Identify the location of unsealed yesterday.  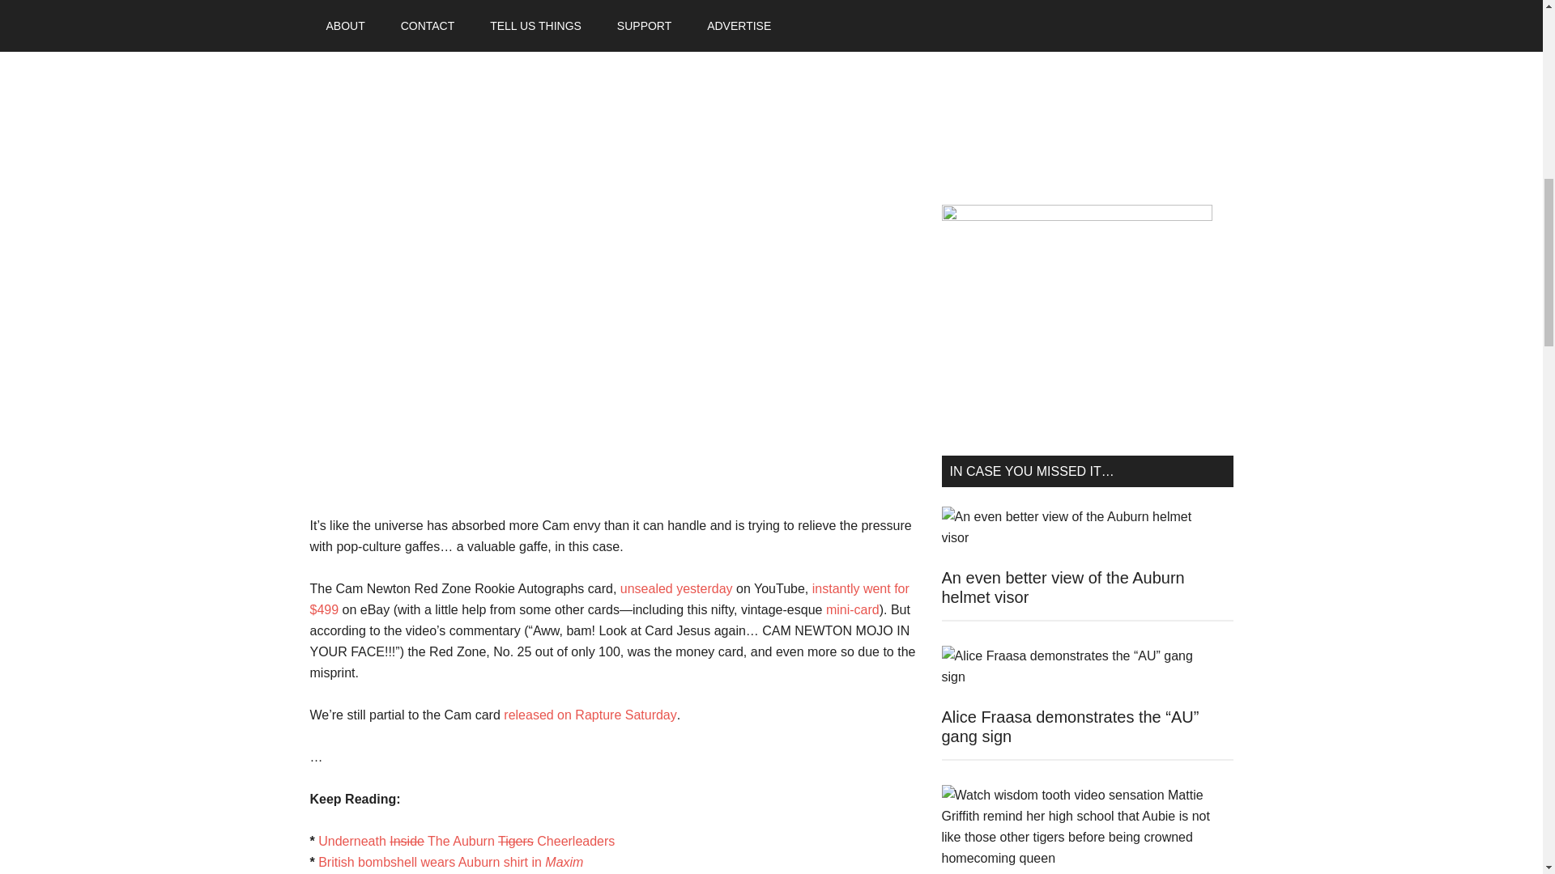
(676, 588).